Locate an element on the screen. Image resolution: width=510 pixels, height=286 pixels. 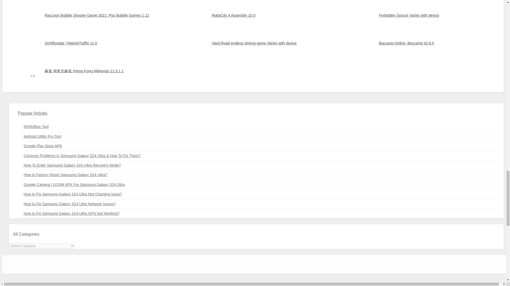
Forbidden Source Varies with device is located at coordinates (420, 15).